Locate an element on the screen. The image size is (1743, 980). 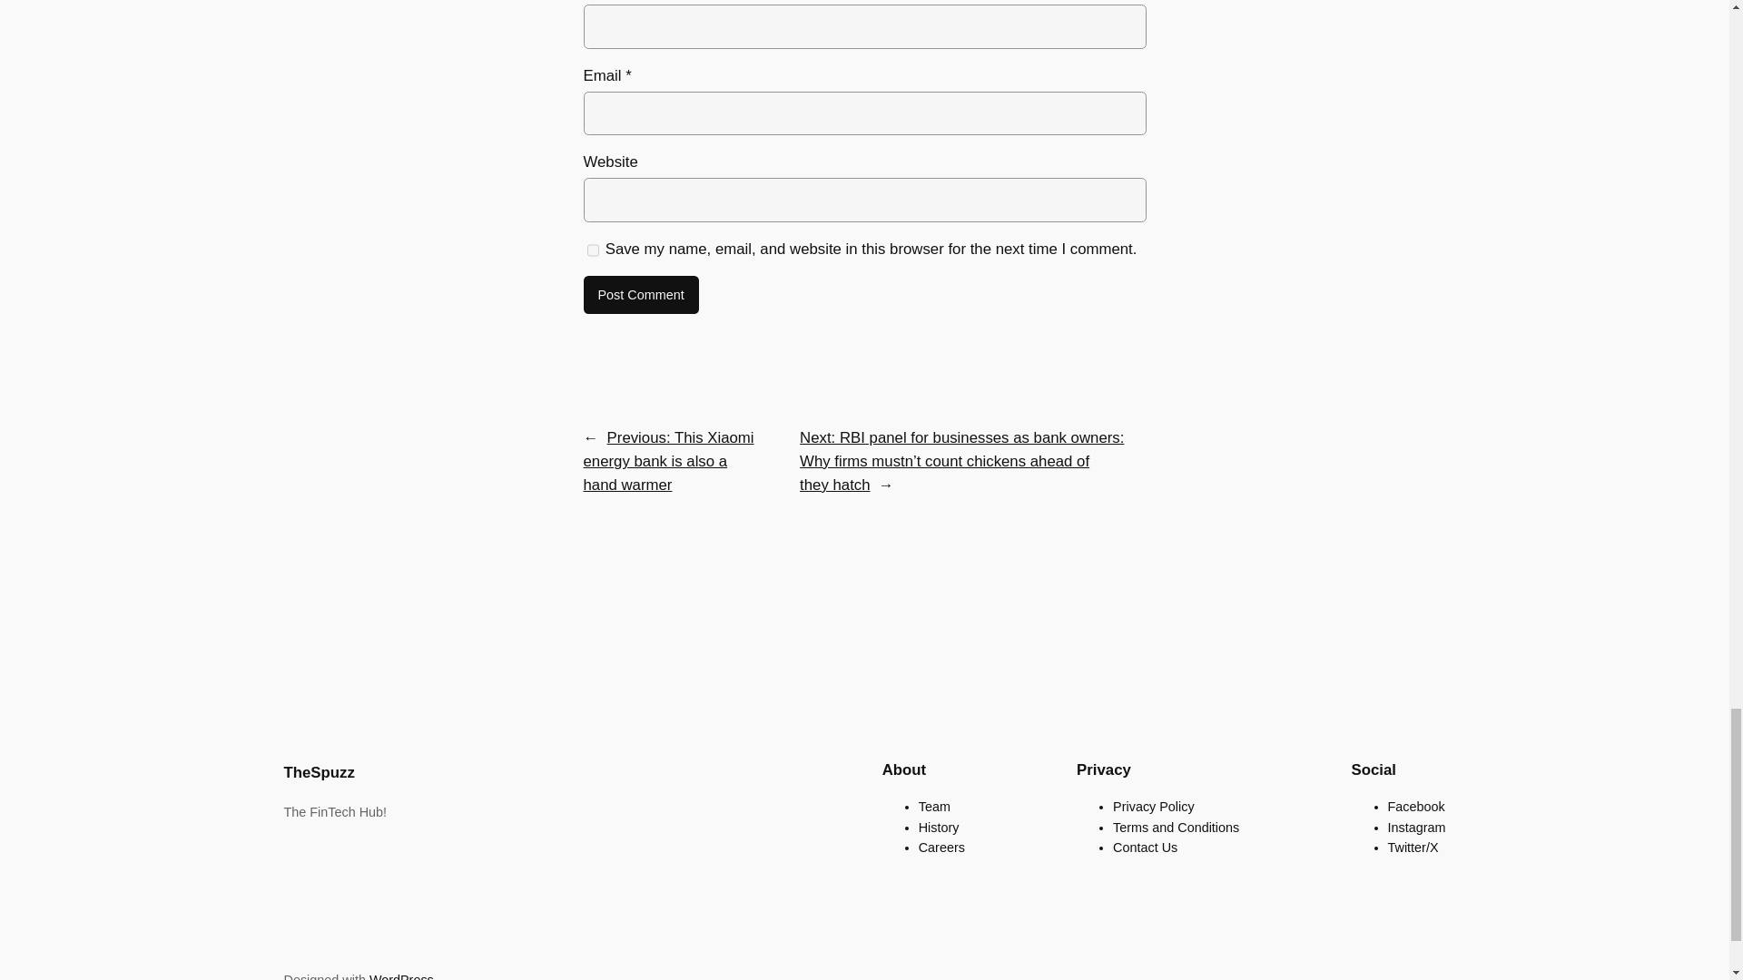
Privacy Policy is located at coordinates (1153, 807).